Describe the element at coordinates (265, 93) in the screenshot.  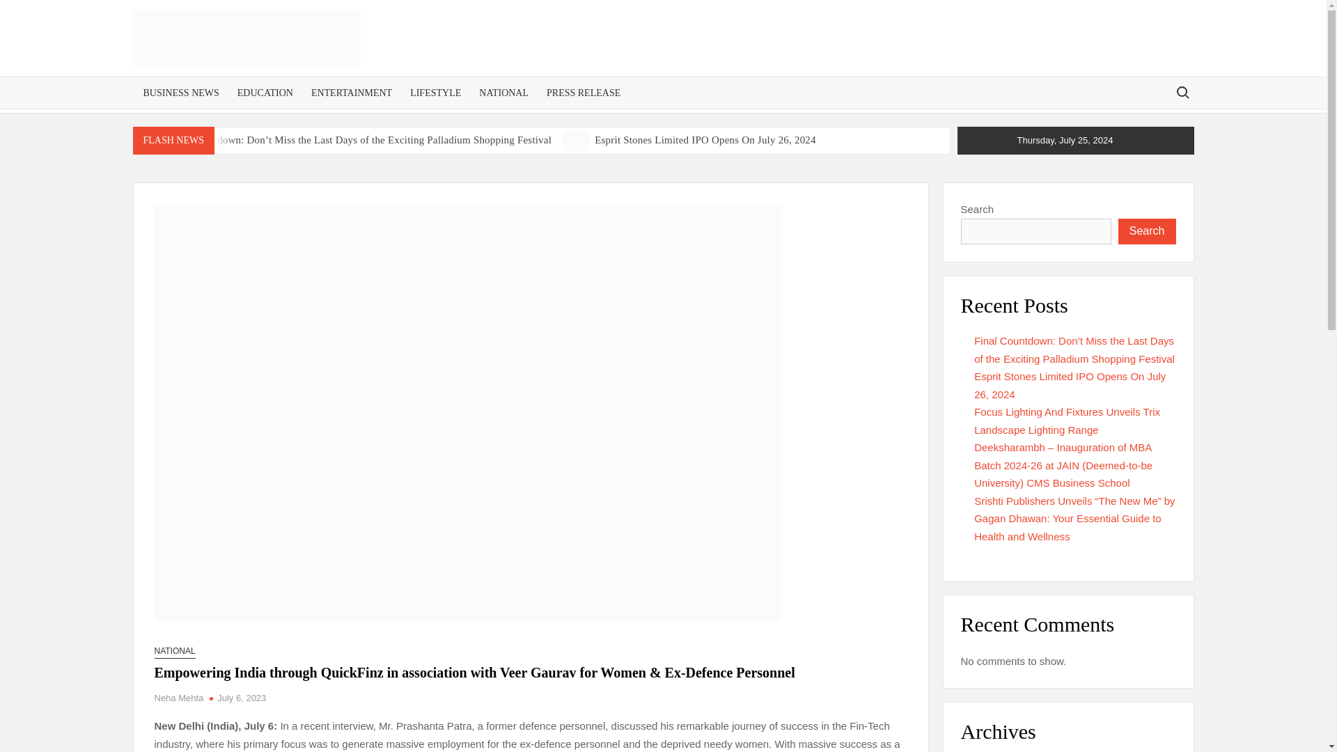
I see `EDUCATION` at that location.